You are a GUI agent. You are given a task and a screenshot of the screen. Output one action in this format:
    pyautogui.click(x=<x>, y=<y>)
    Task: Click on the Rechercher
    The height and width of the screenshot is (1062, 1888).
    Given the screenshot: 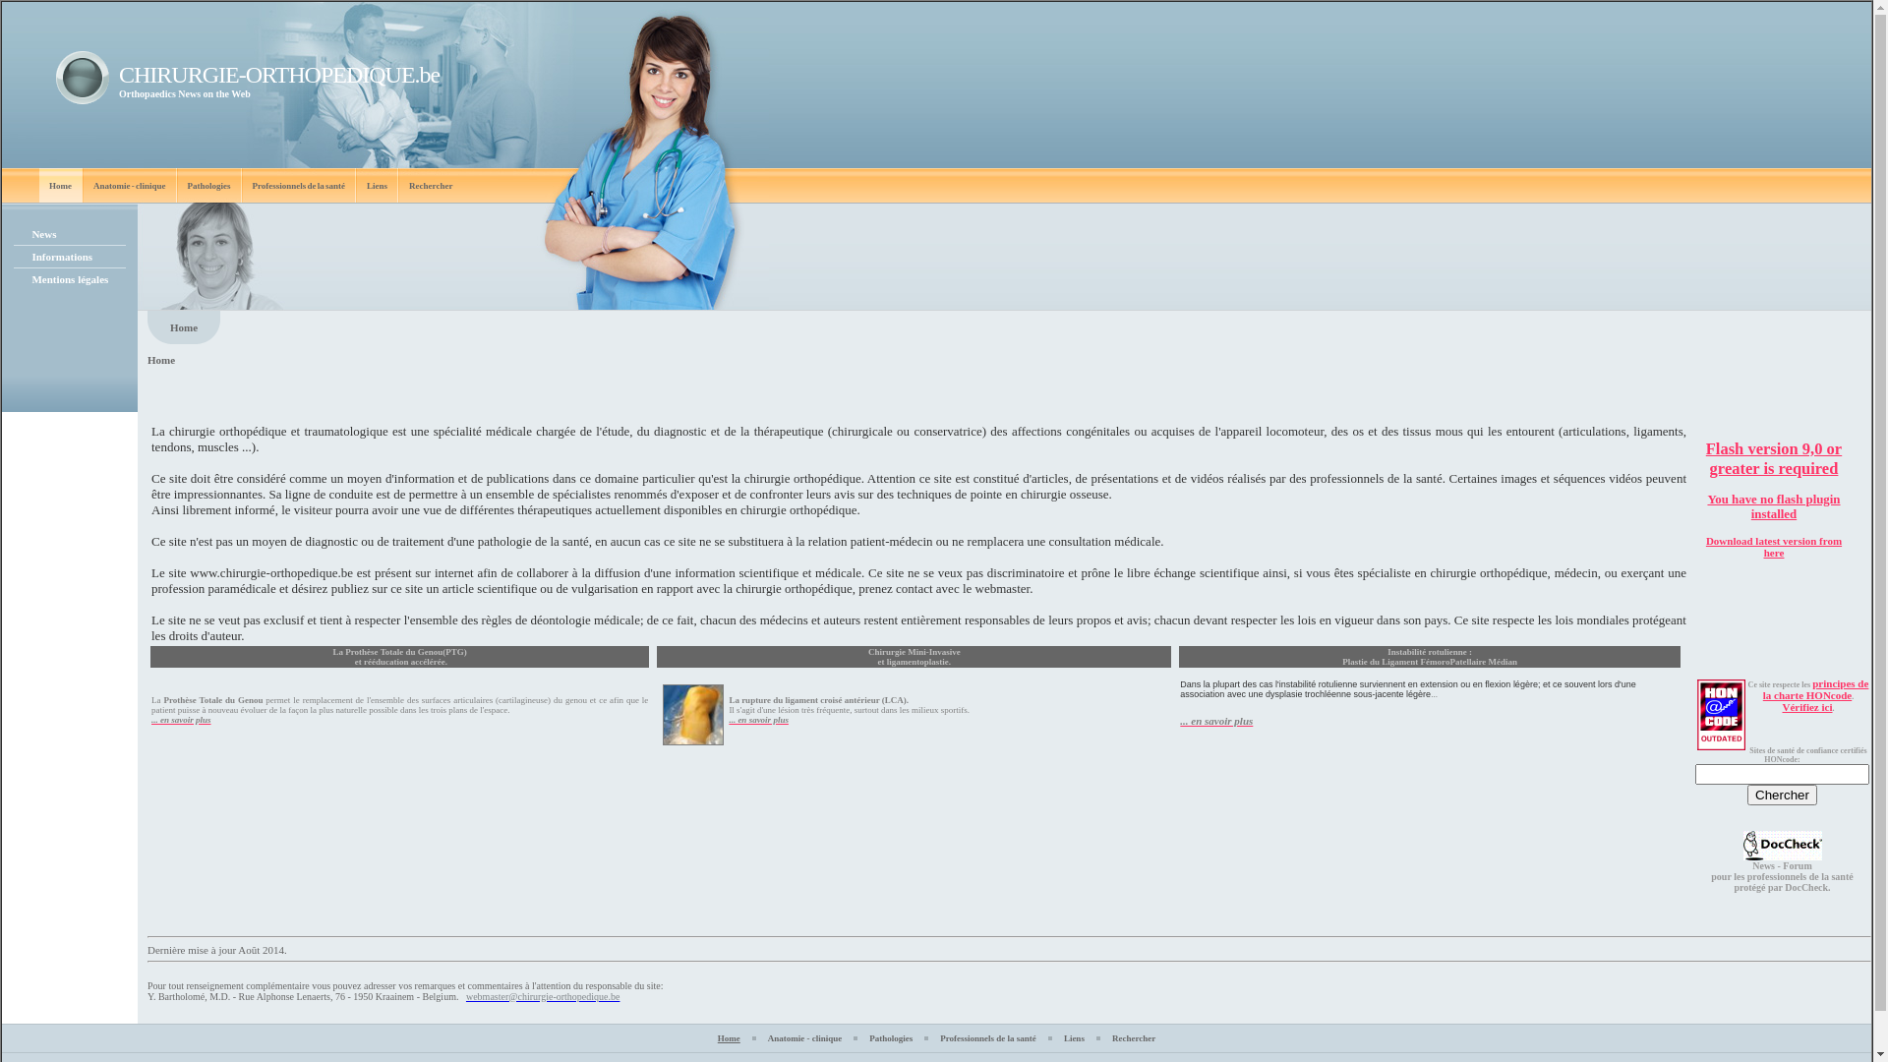 What is the action you would take?
    pyautogui.click(x=1134, y=1037)
    